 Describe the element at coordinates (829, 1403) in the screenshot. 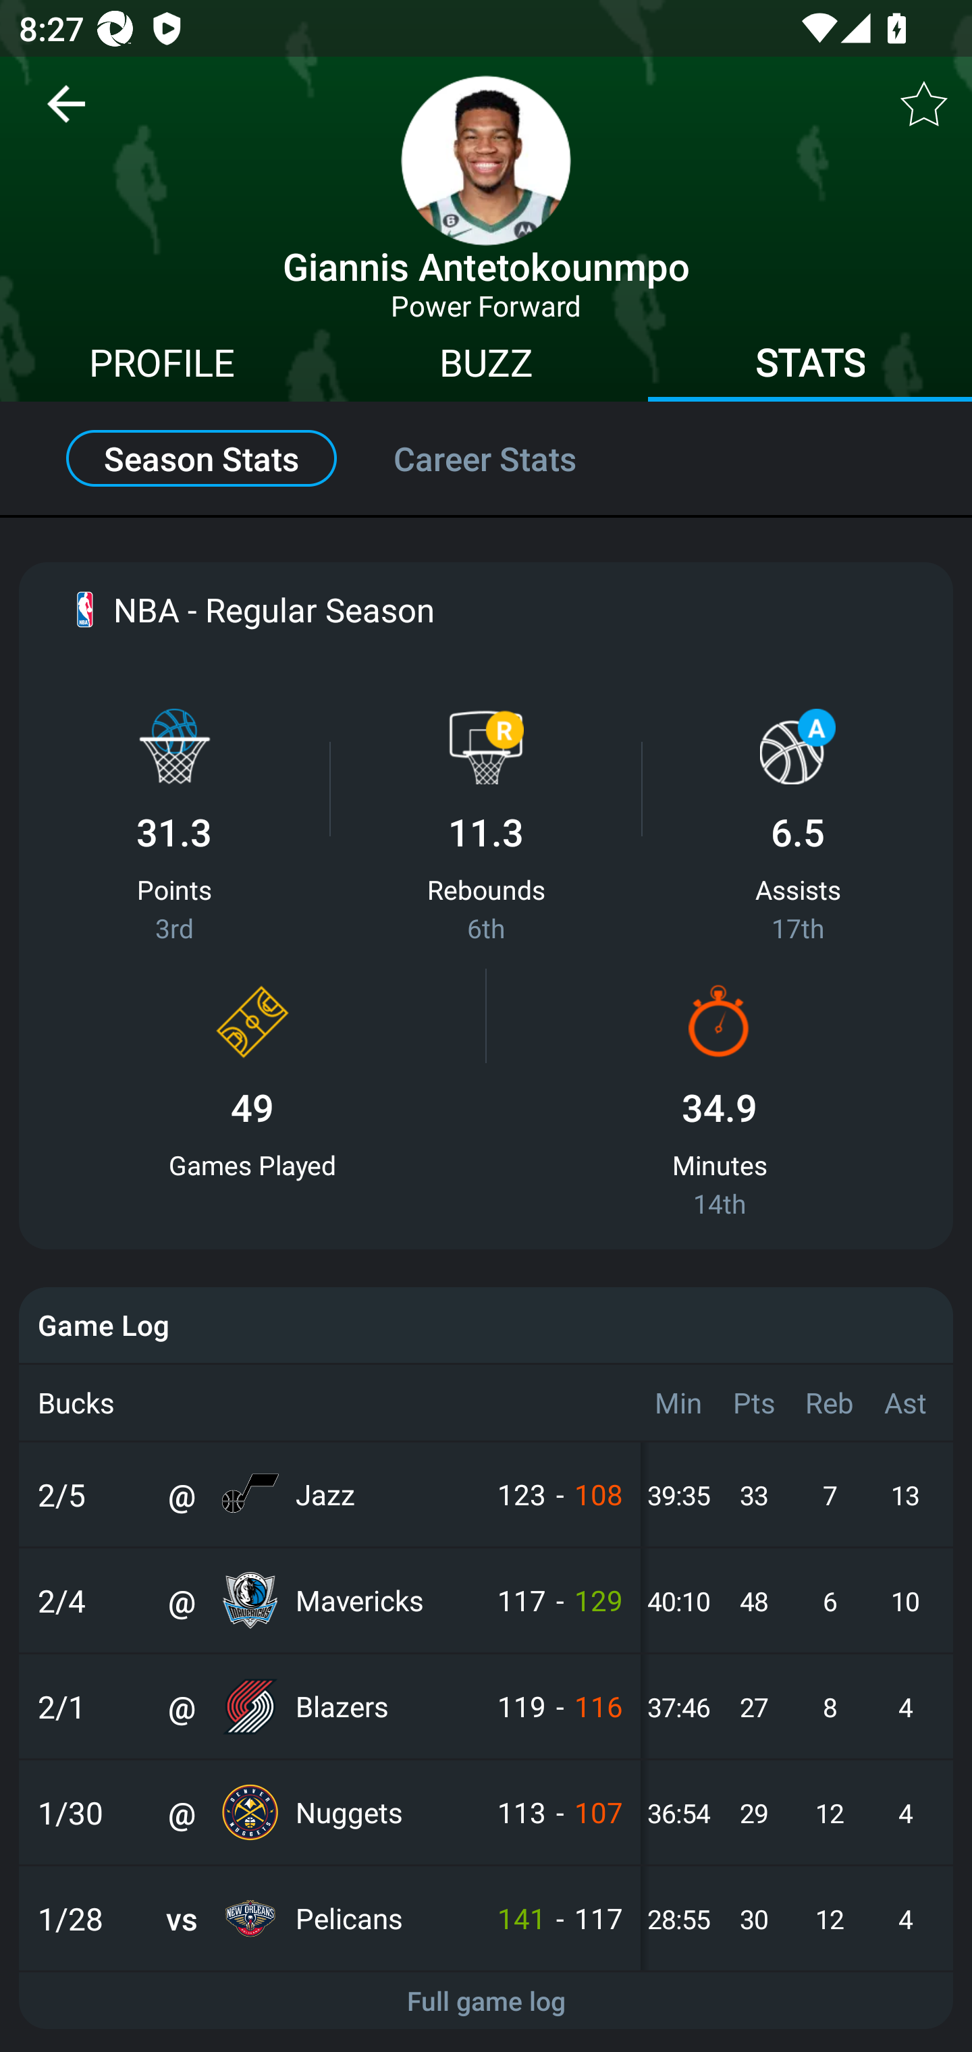

I see `Reb` at that location.